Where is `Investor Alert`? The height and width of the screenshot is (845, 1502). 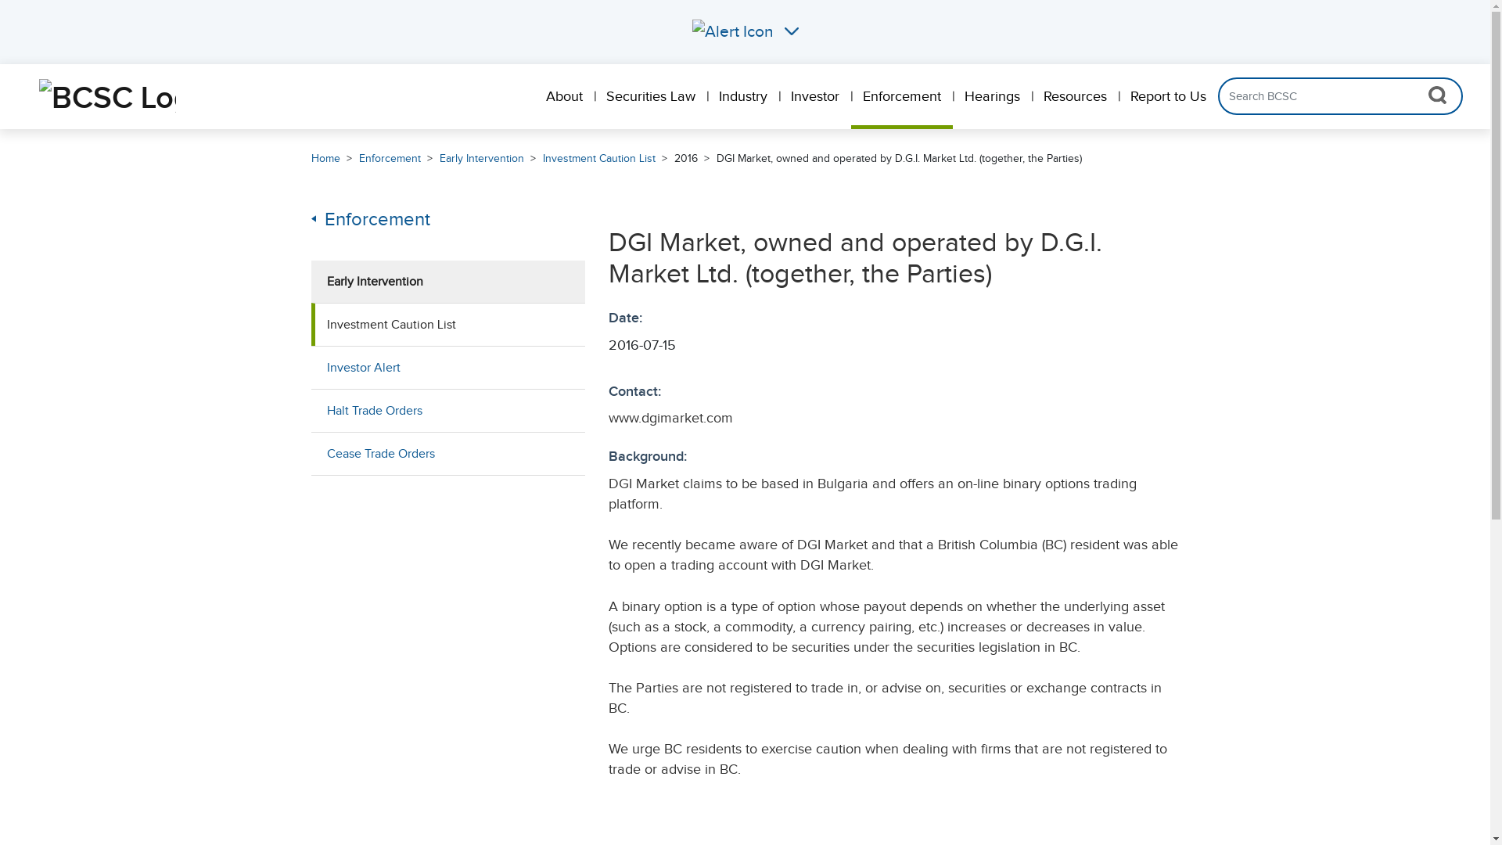 Investor Alert is located at coordinates (448, 368).